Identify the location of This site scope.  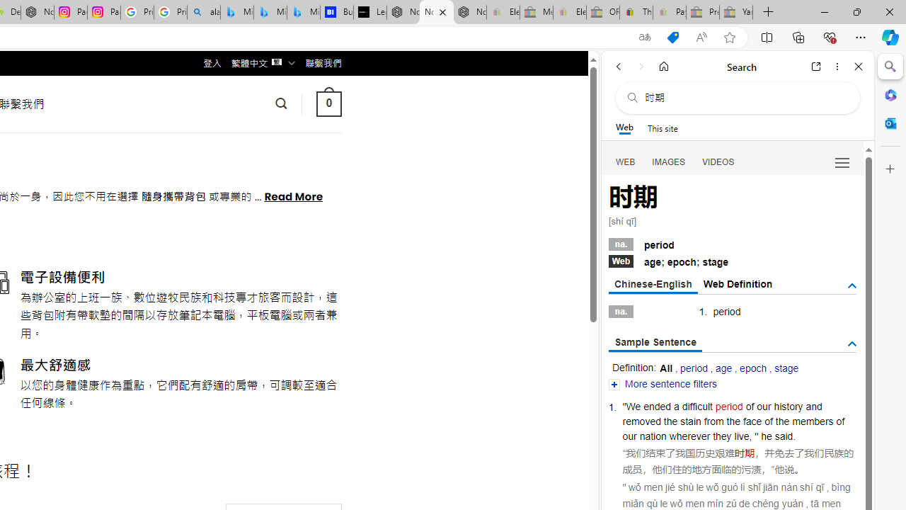
(663, 127).